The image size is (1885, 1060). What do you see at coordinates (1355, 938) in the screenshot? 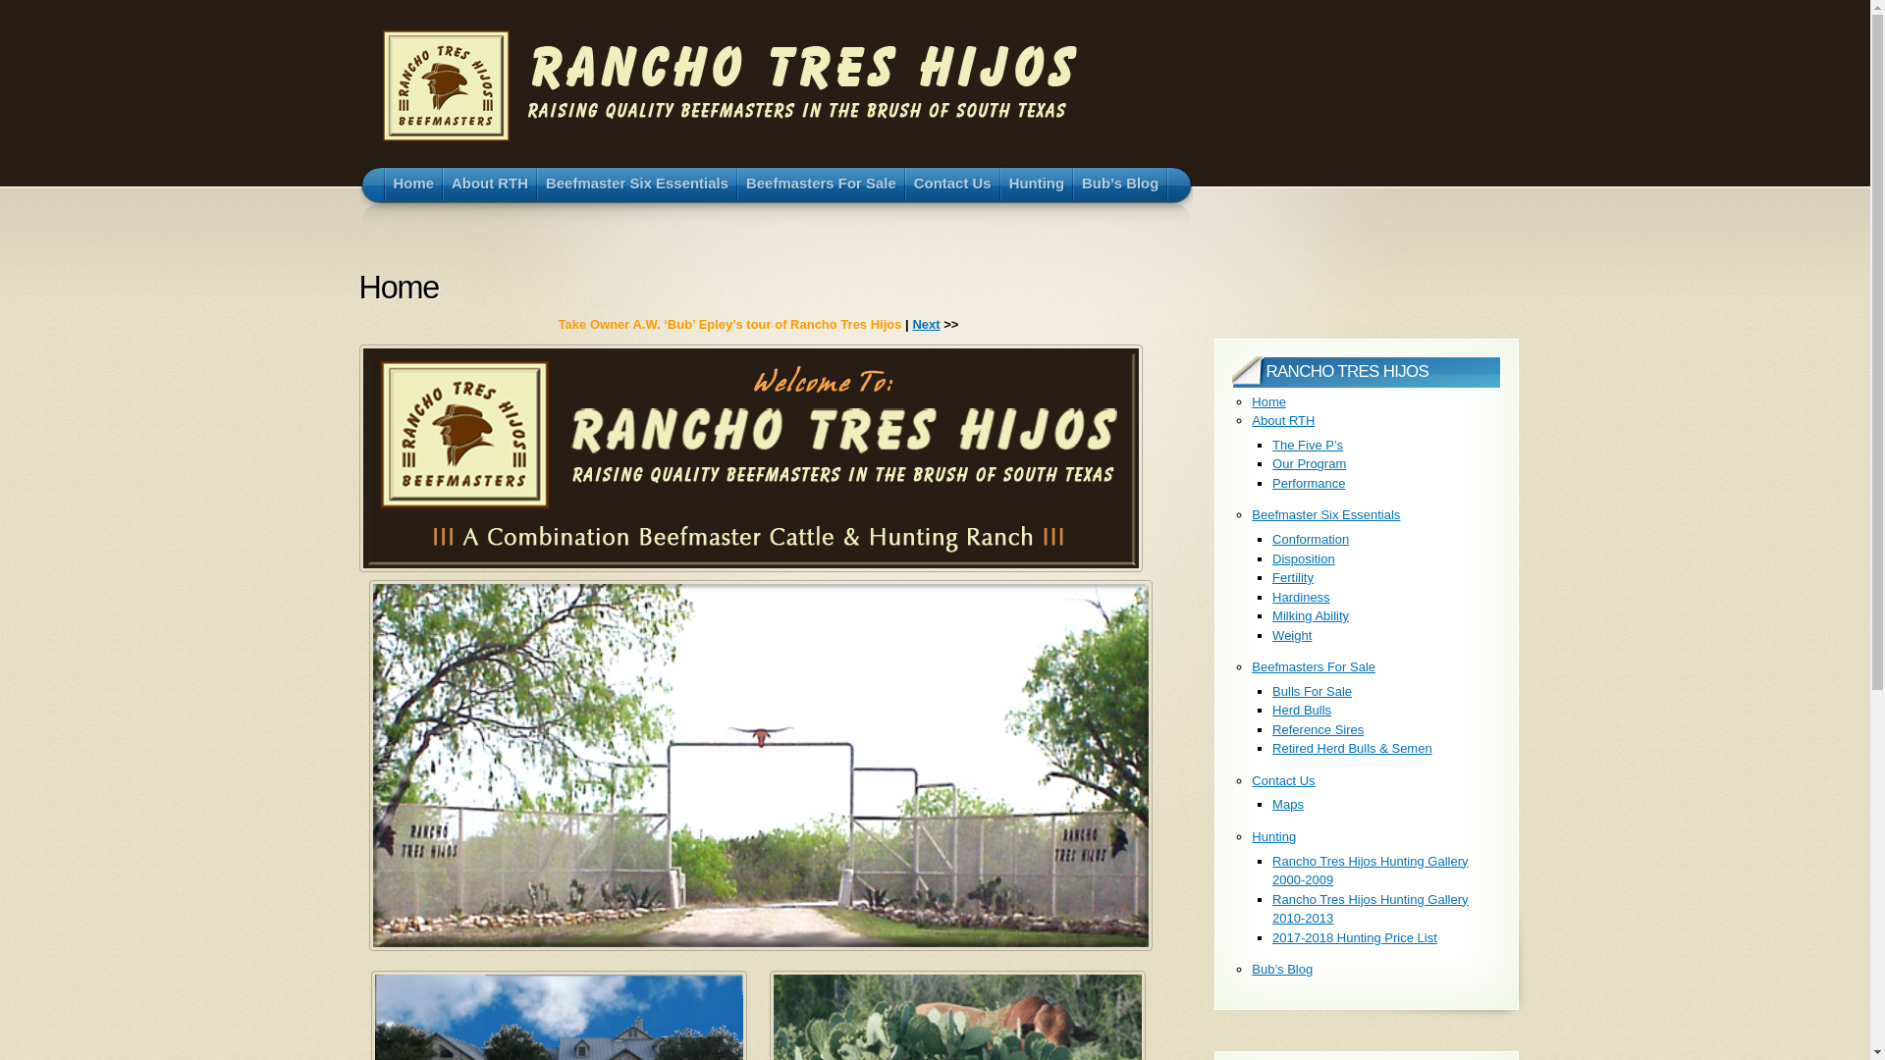
I see `2017-2018 Hunting Price List` at bounding box center [1355, 938].